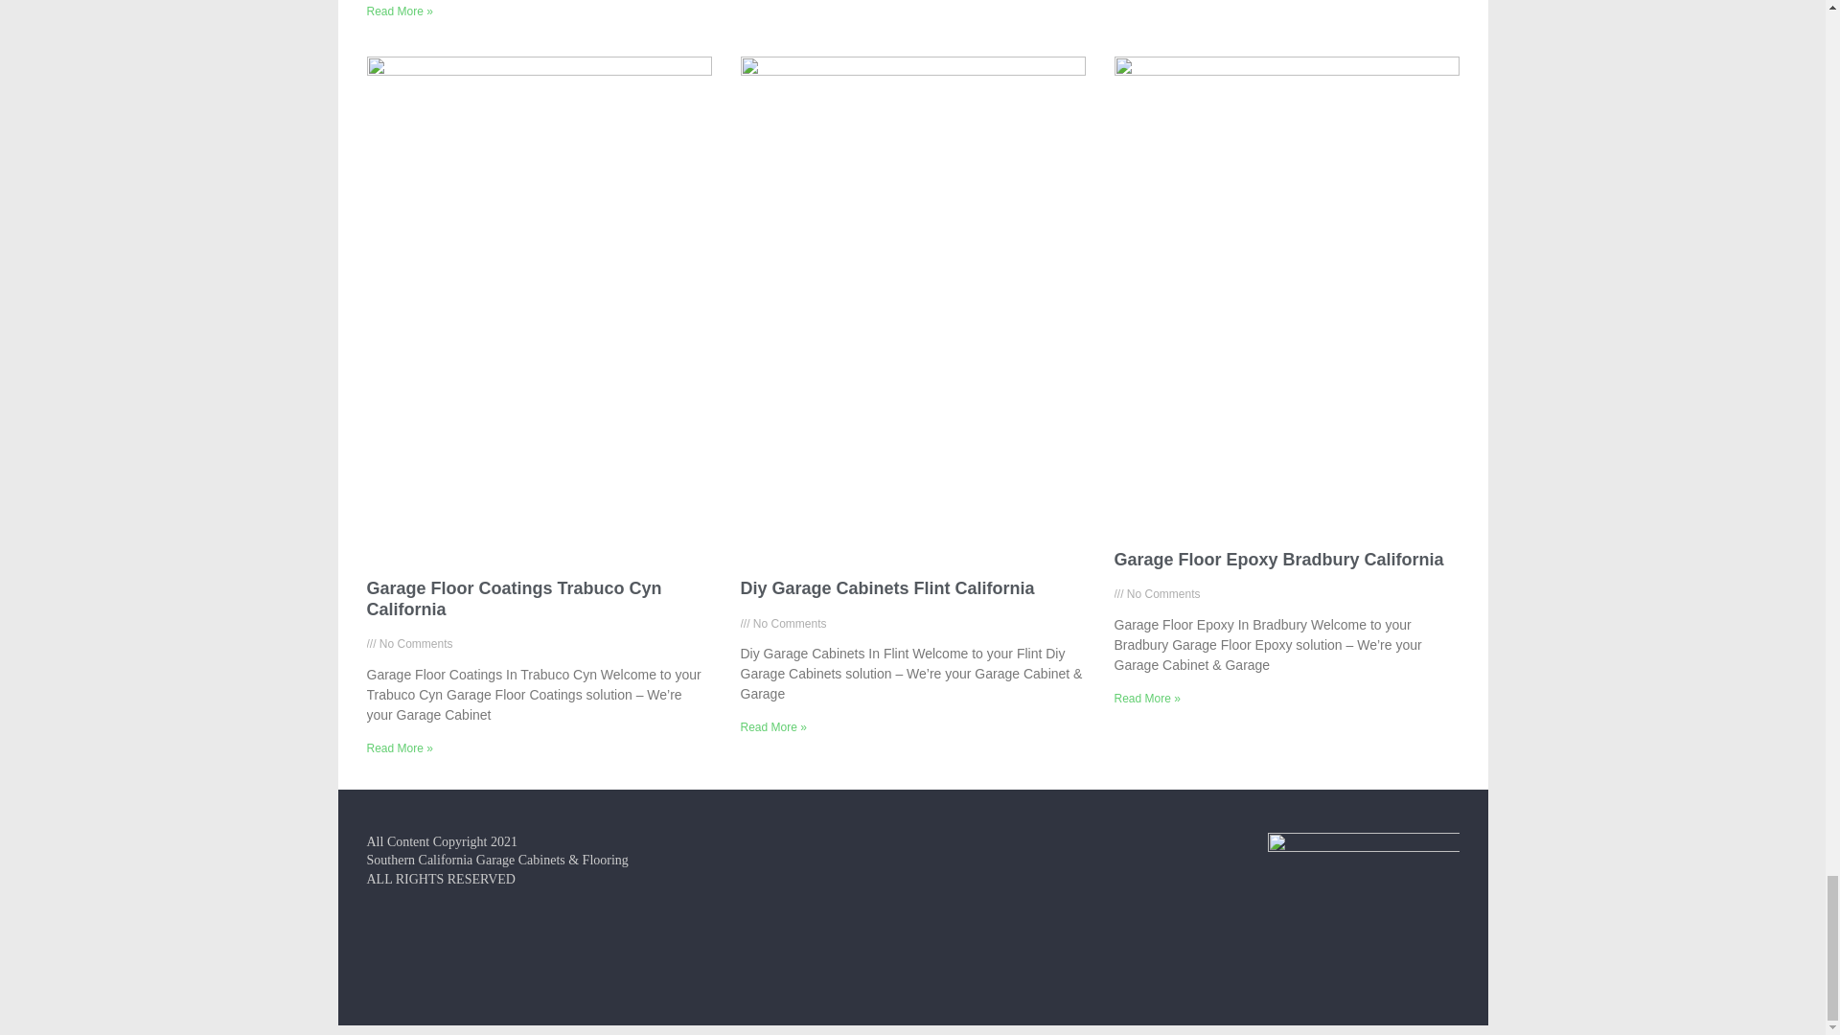  I want to click on Garage Floor Coatings Trabuco Cyn California, so click(514, 598).